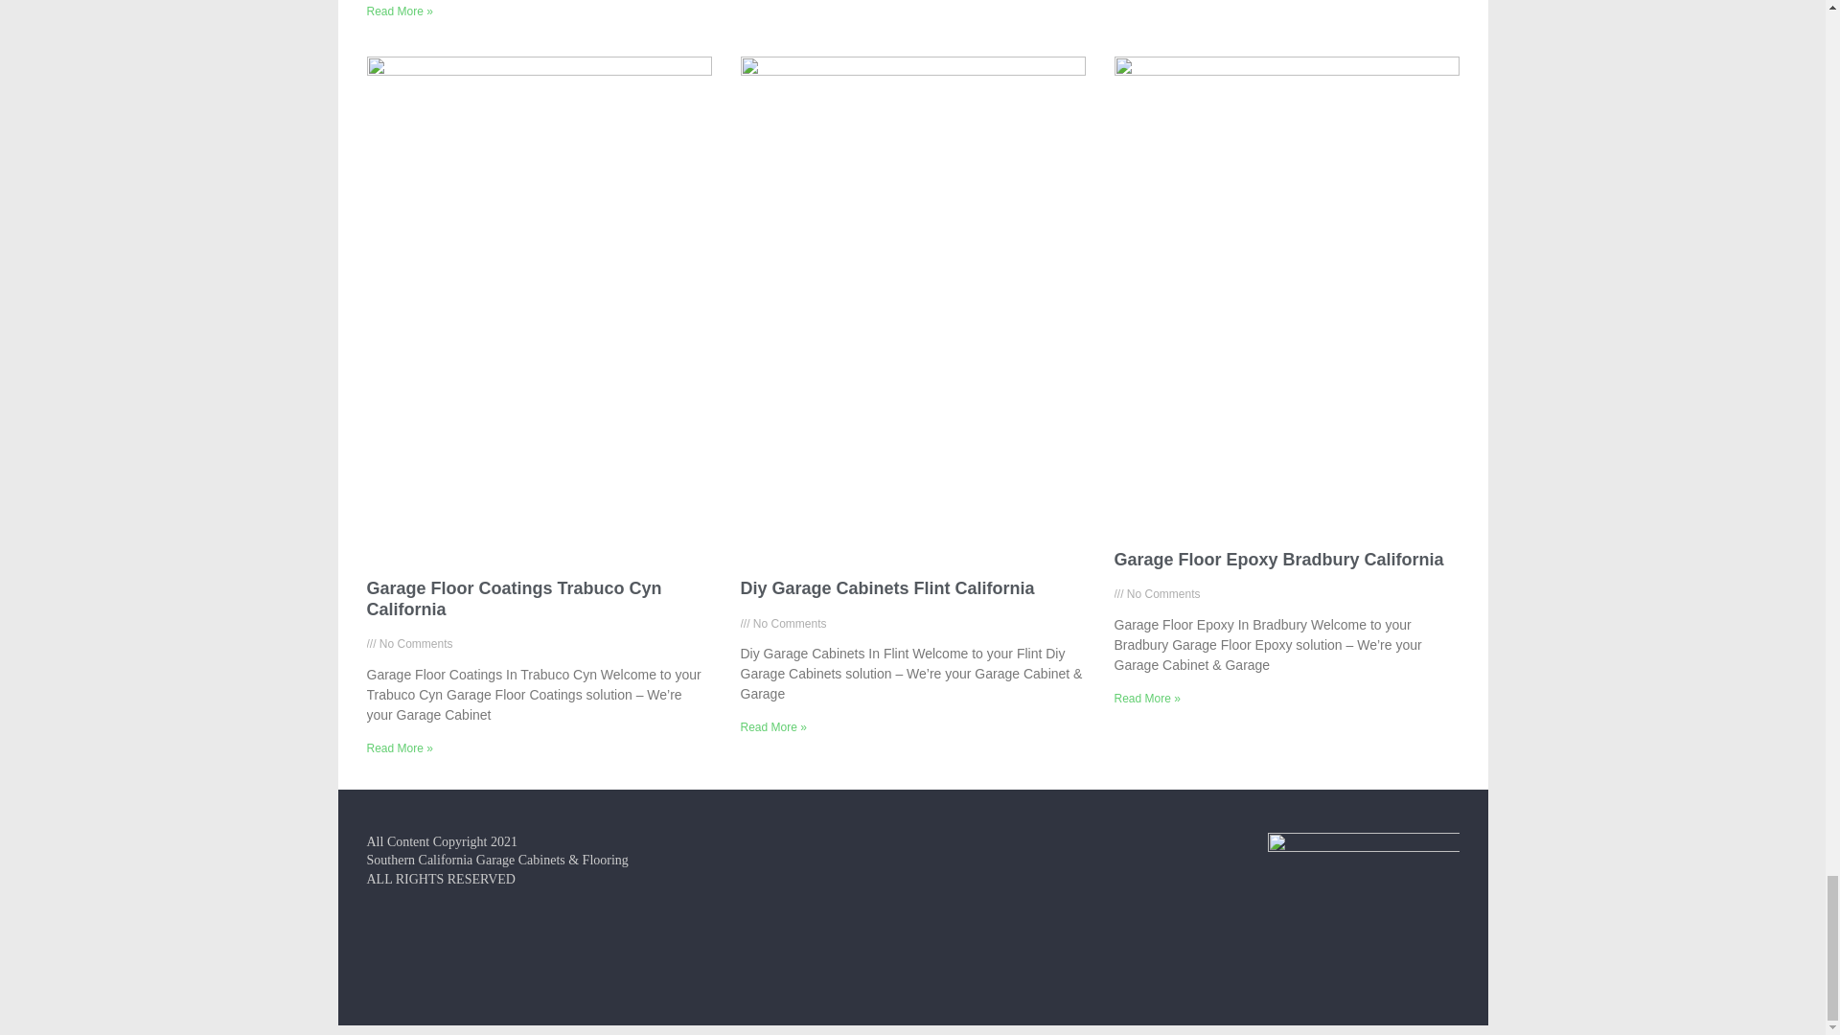  I want to click on Garage Floor Coatings Trabuco Cyn California, so click(514, 598).